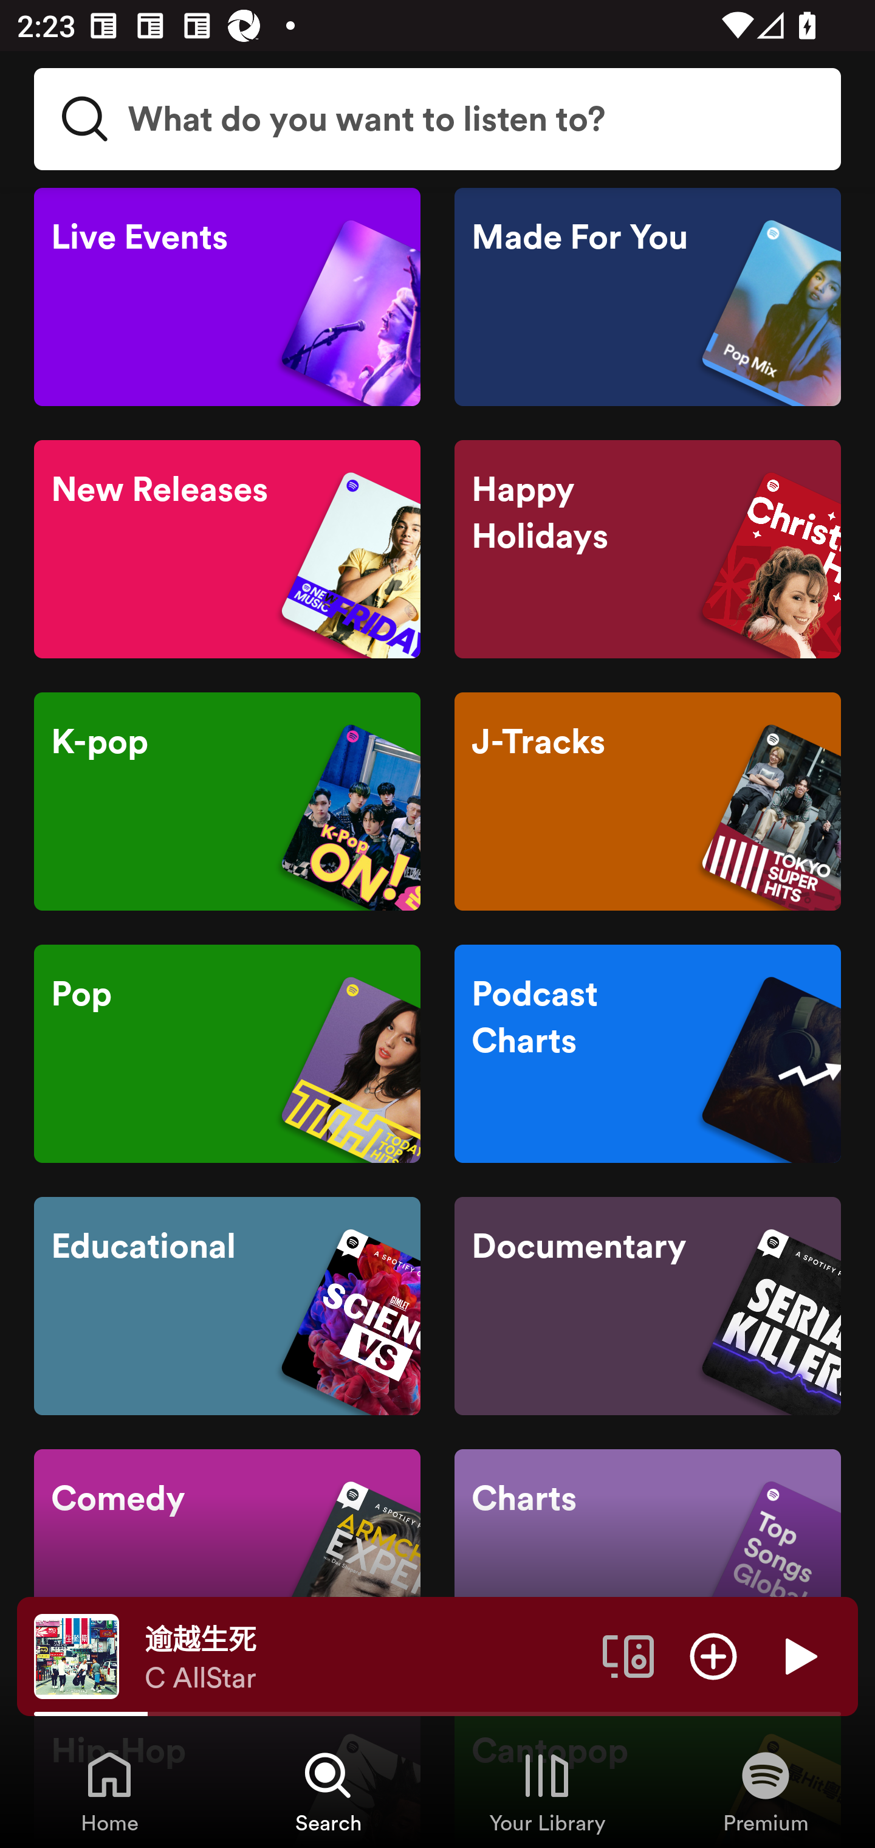 Image resolution: width=875 pixels, height=1848 pixels. Describe the element at coordinates (328, 1791) in the screenshot. I see `Search, Tab 2 of 4 Search Search` at that location.